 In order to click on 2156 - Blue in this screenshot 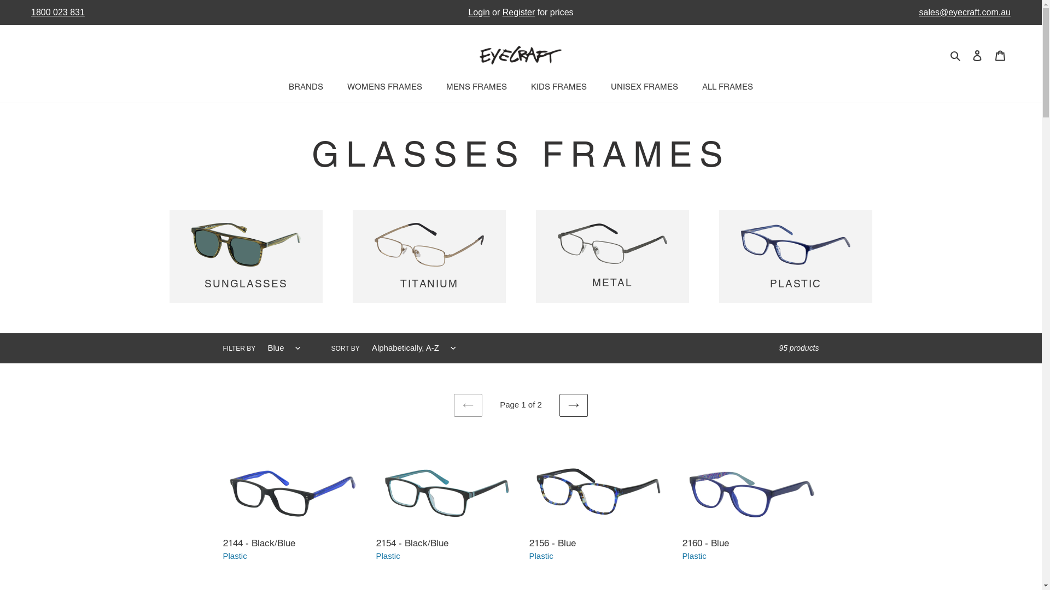, I will do `click(598, 498)`.